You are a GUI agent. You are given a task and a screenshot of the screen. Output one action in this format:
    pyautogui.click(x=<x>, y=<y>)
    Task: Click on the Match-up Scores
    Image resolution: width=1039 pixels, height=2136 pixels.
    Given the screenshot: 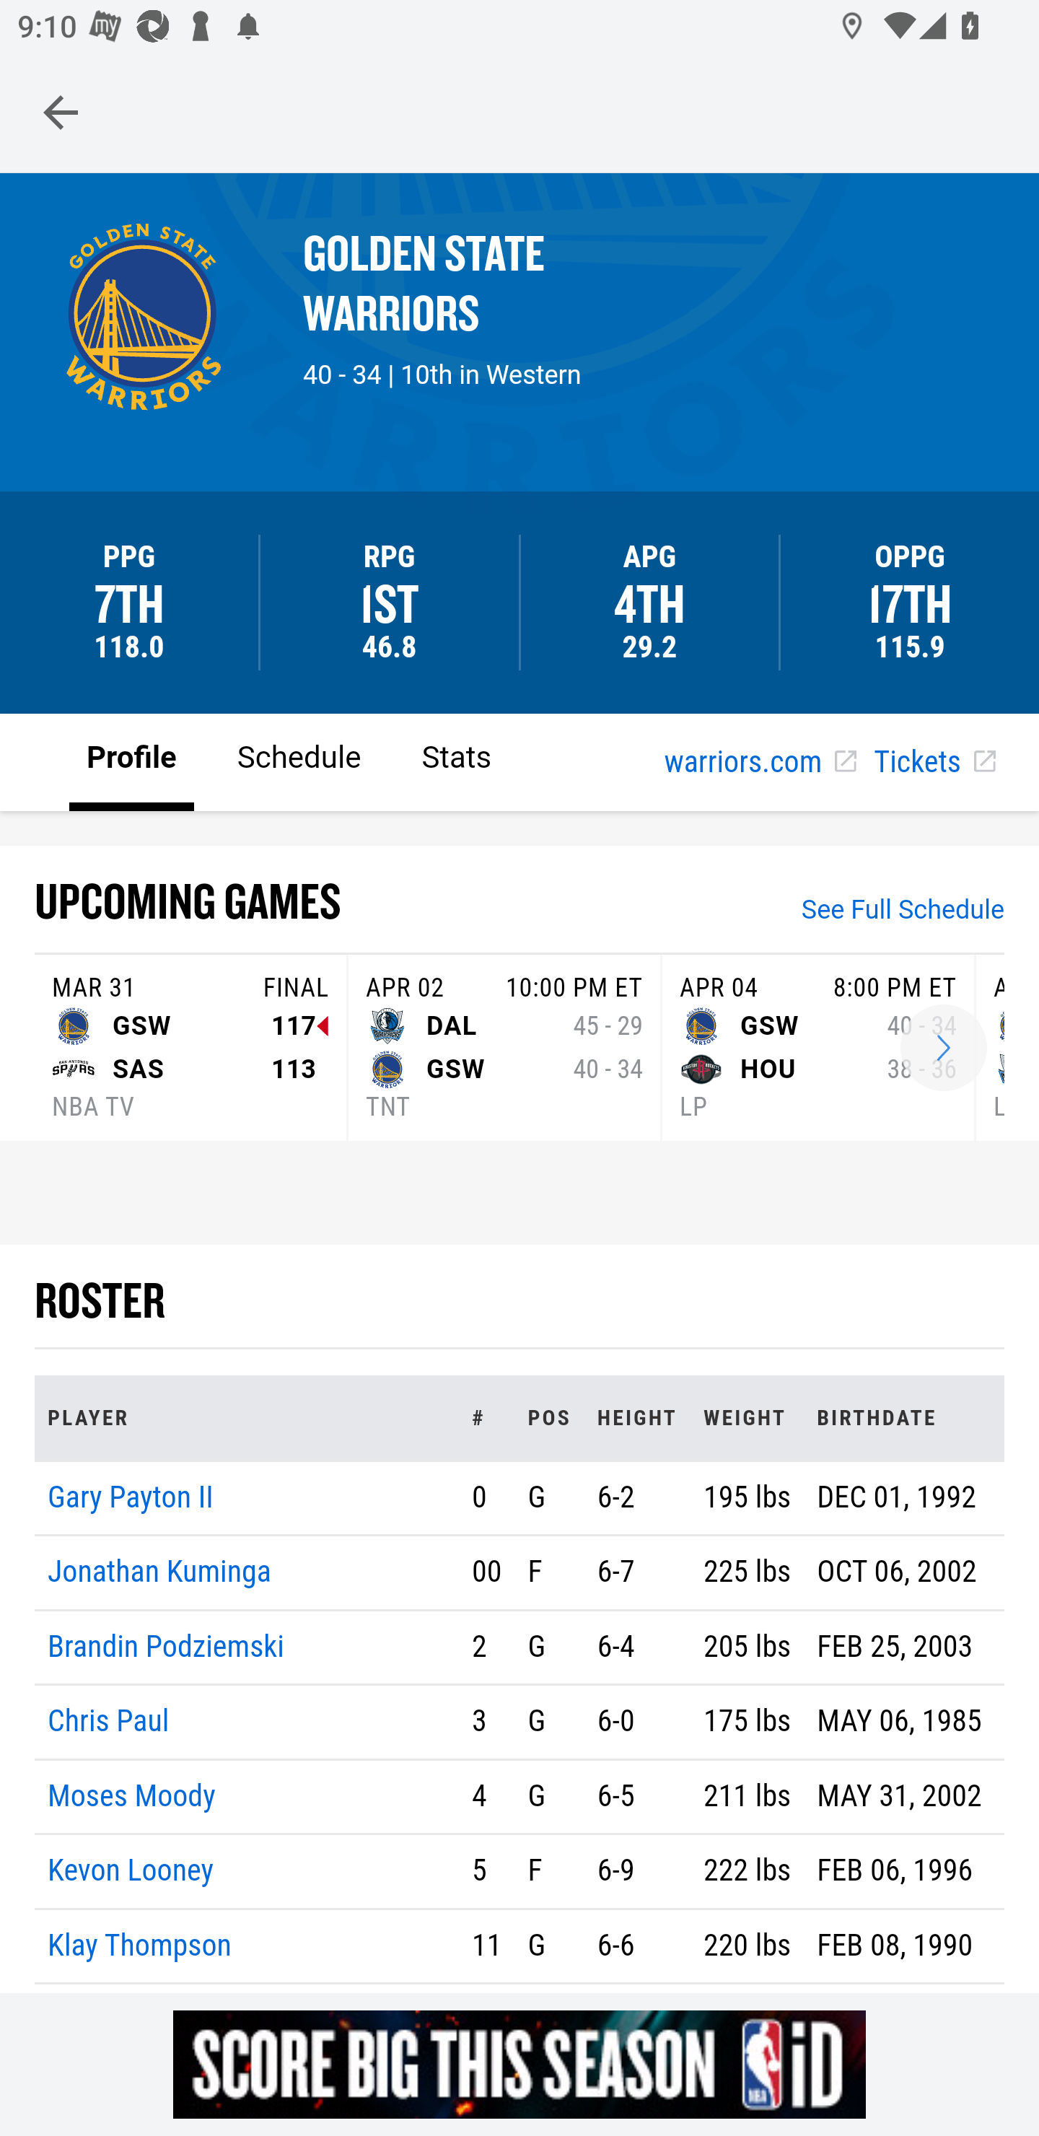 What is the action you would take?
    pyautogui.click(x=944, y=1049)
    